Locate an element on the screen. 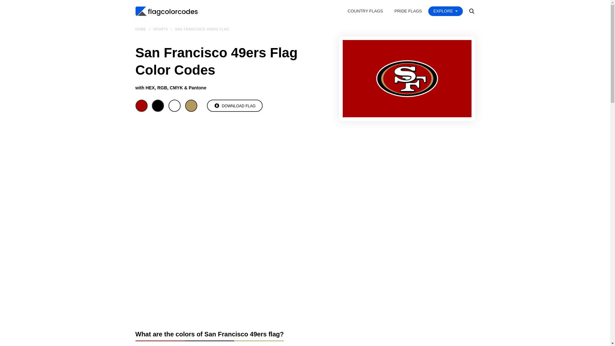 The image size is (615, 346). Download Flag in PNG Format is located at coordinates (234, 106).